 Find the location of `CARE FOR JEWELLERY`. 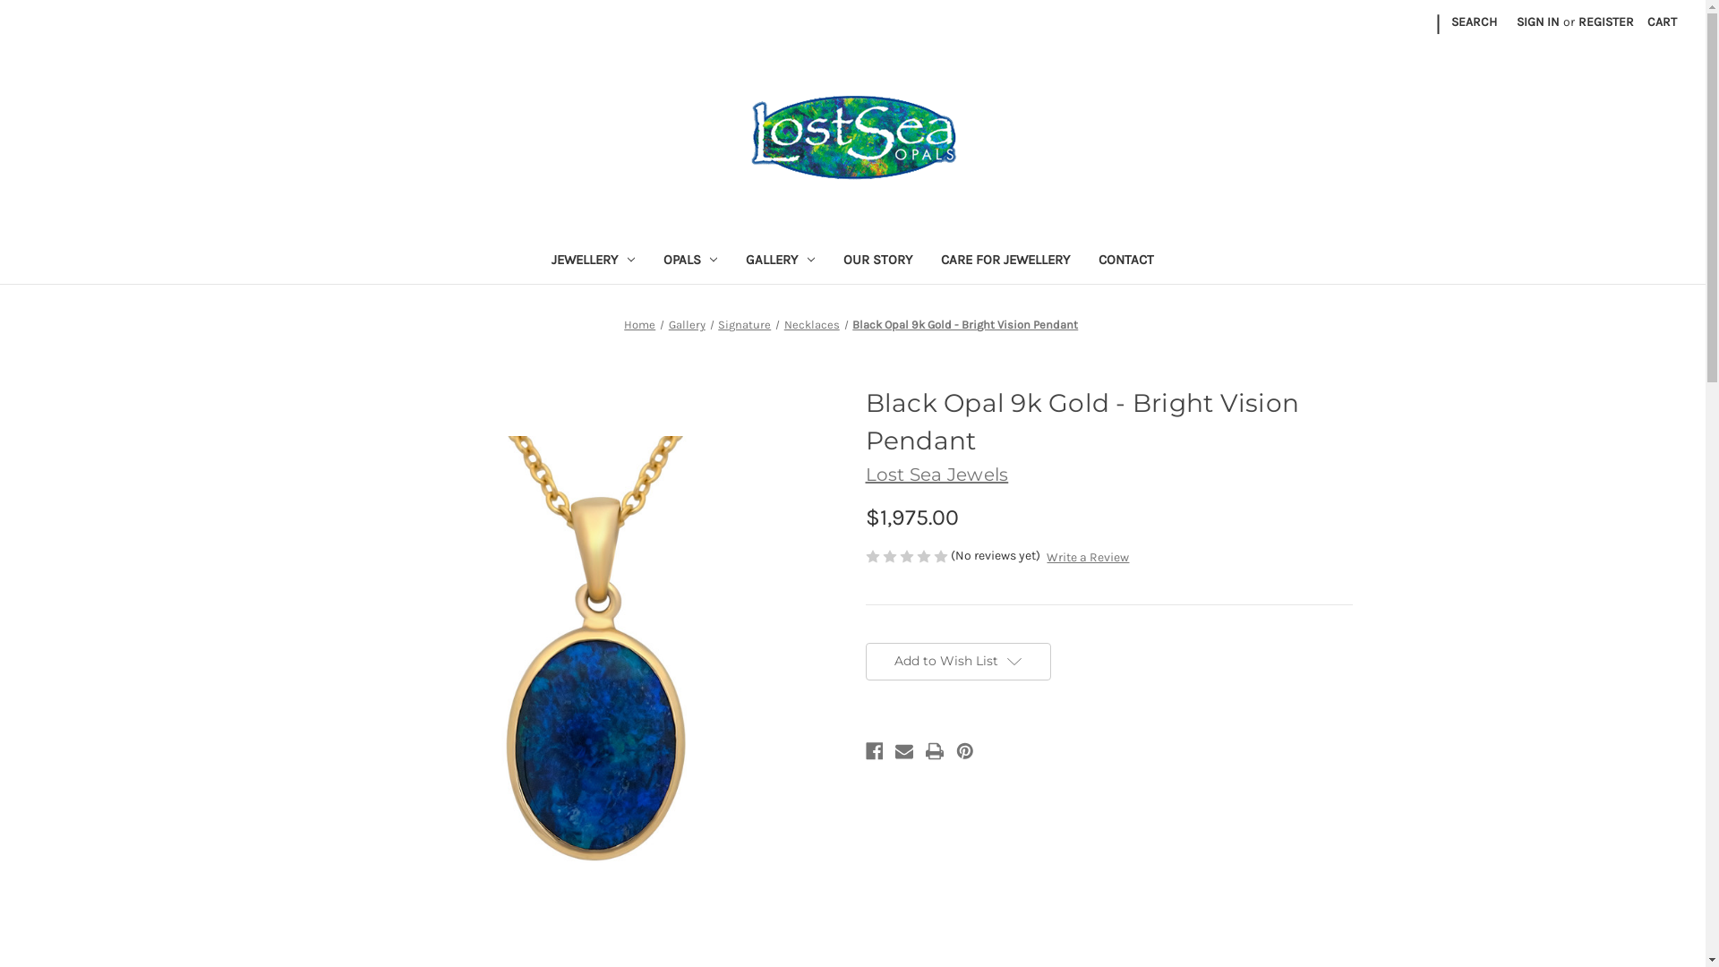

CARE FOR JEWELLERY is located at coordinates (1005, 261).